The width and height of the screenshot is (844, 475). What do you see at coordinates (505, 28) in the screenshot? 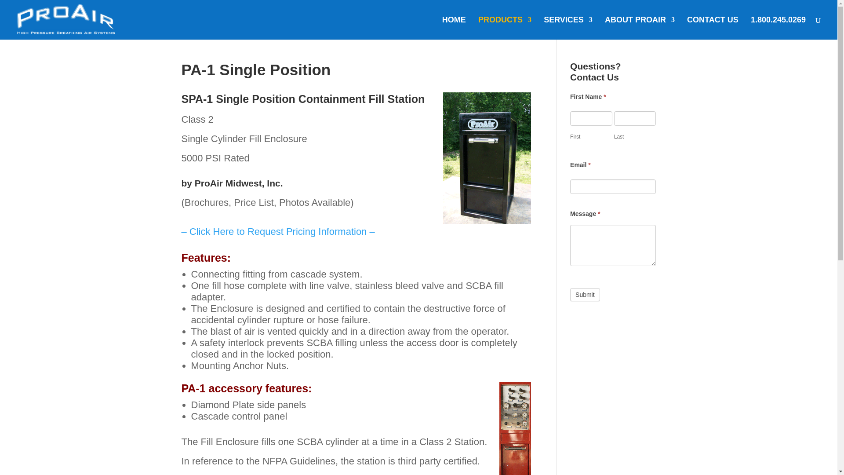
I see `PRODUCTS` at bounding box center [505, 28].